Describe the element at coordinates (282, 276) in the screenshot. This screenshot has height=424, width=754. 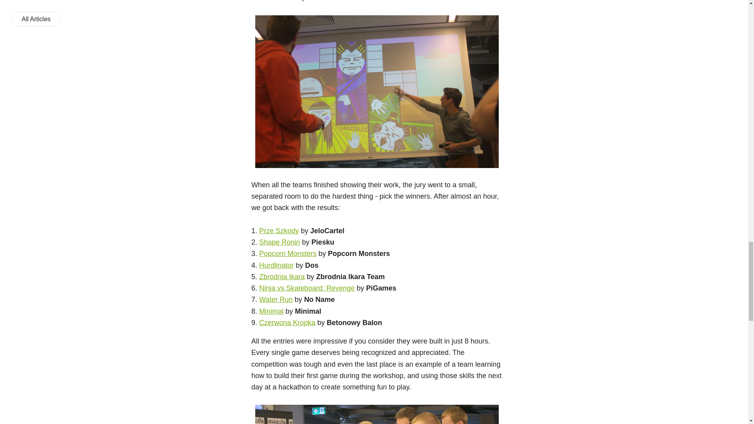
I see `Zbrodnia Ikara` at that location.